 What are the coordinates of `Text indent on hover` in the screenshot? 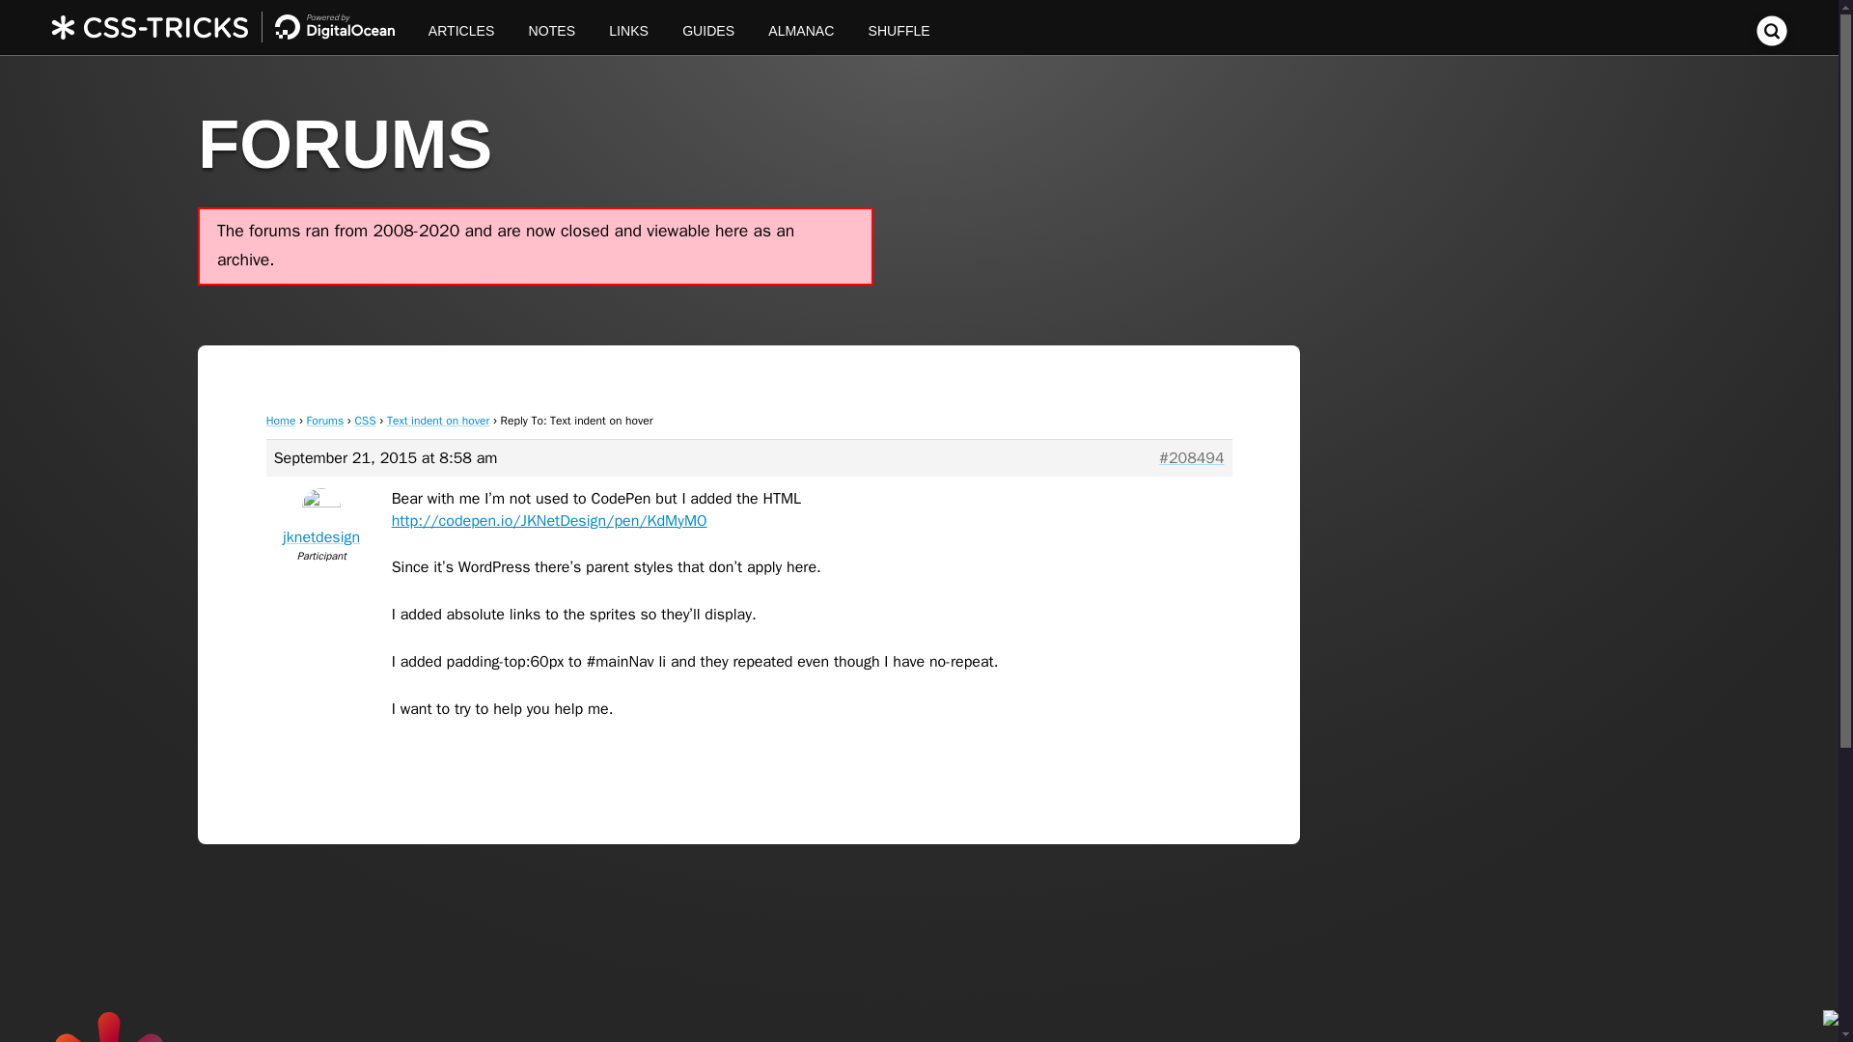 It's located at (438, 420).